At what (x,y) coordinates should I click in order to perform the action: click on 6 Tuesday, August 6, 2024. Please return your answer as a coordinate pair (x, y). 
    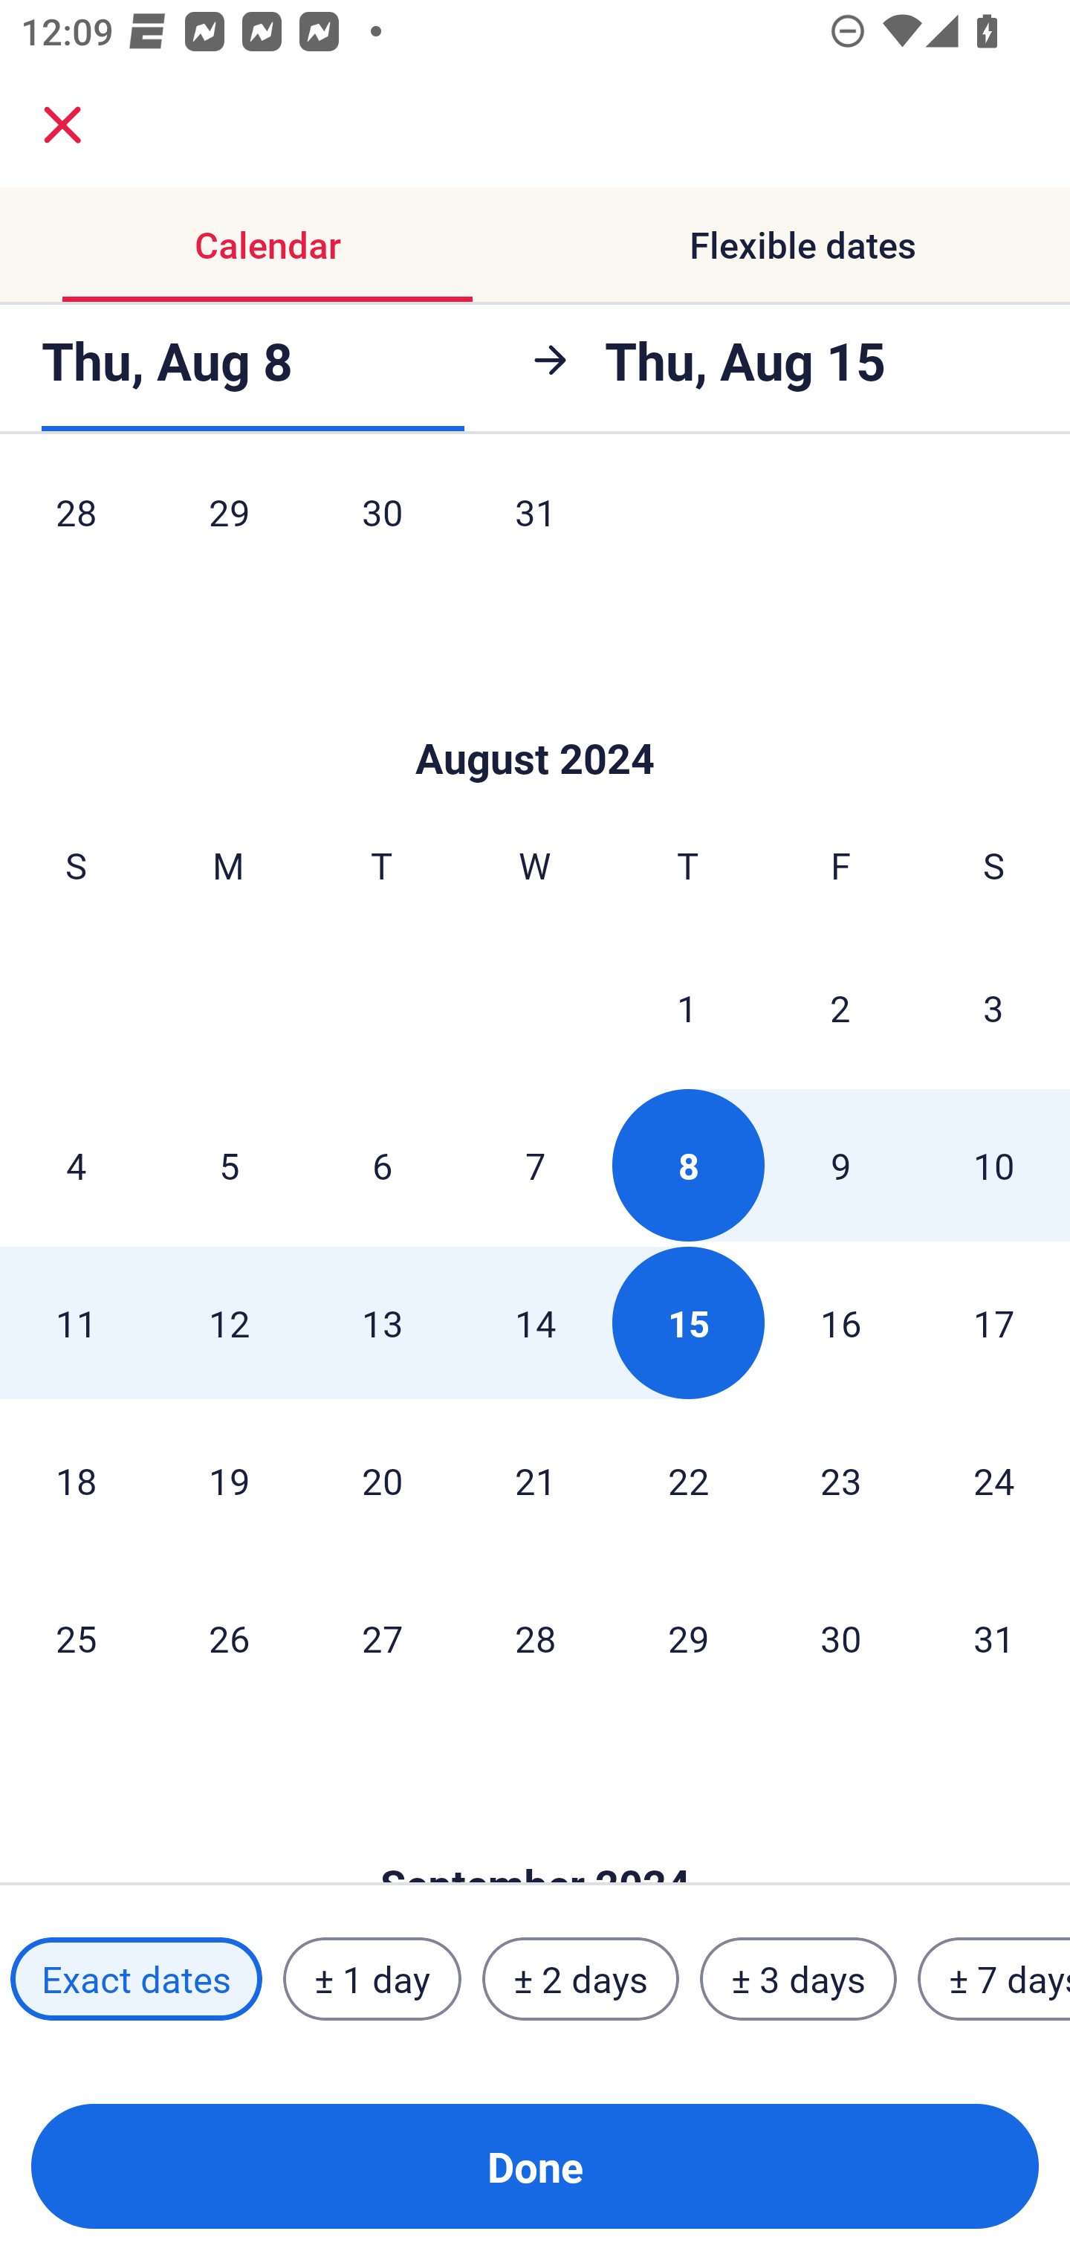
    Looking at the image, I should click on (382, 1164).